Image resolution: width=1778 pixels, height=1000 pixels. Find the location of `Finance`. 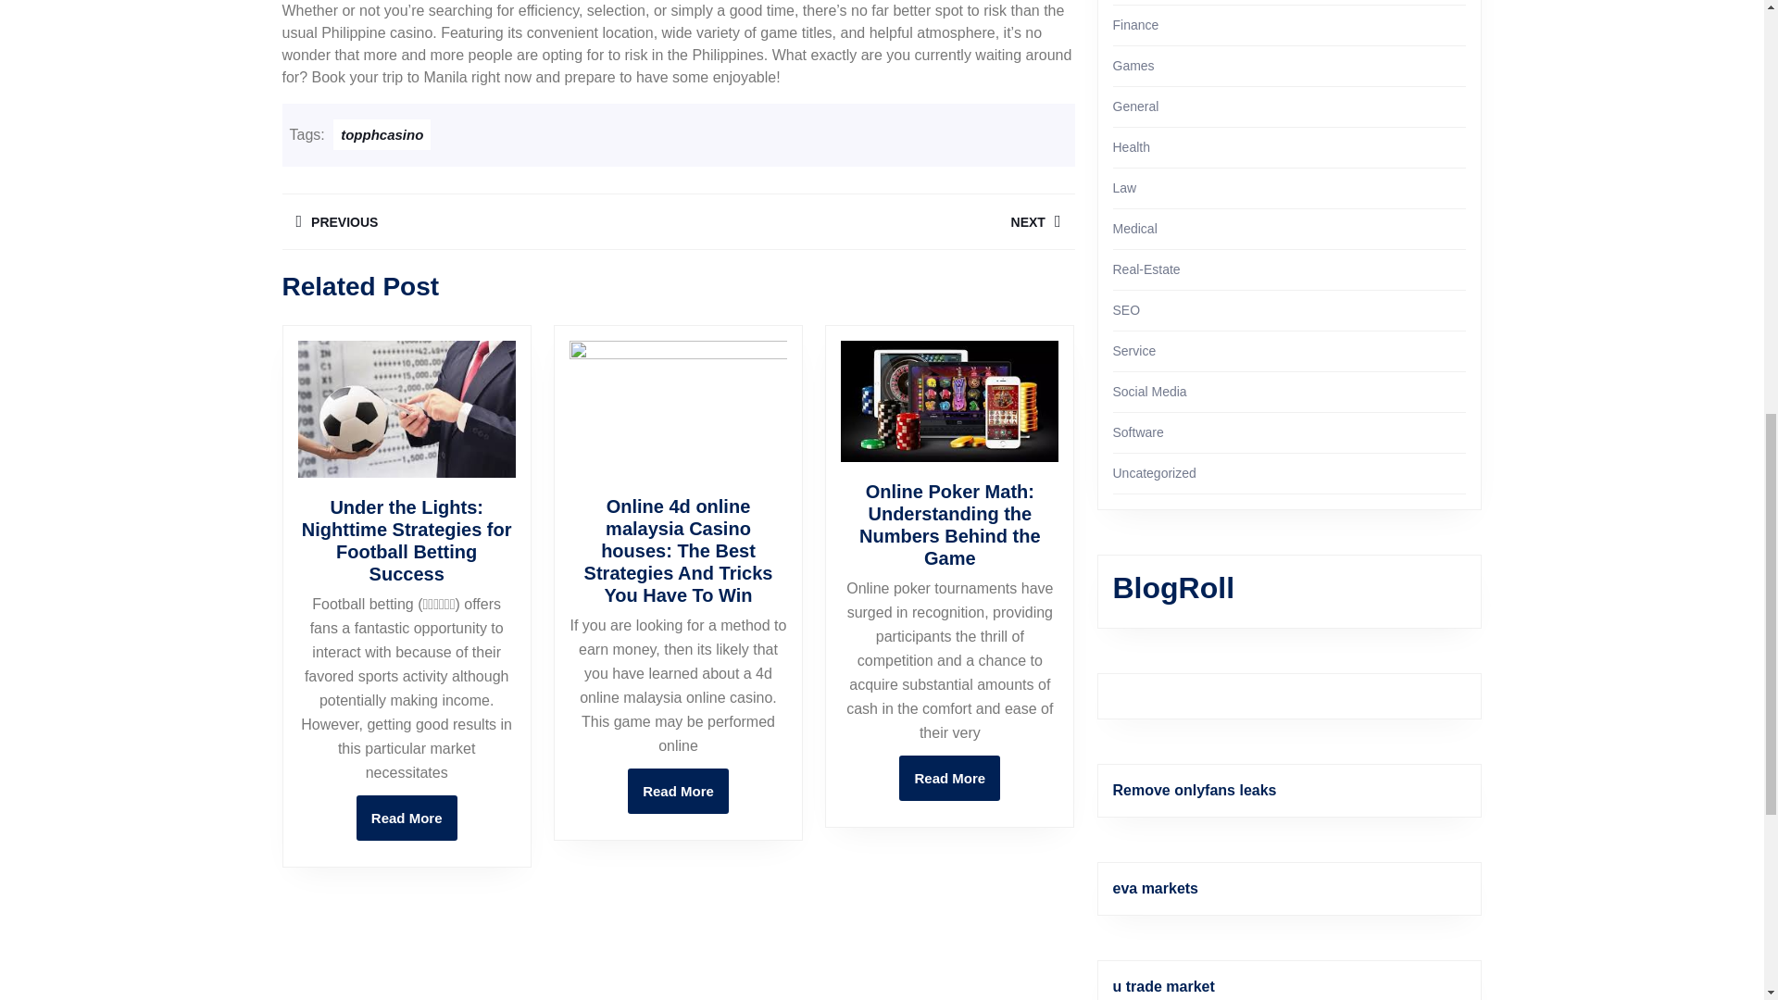

Finance is located at coordinates (875, 222).